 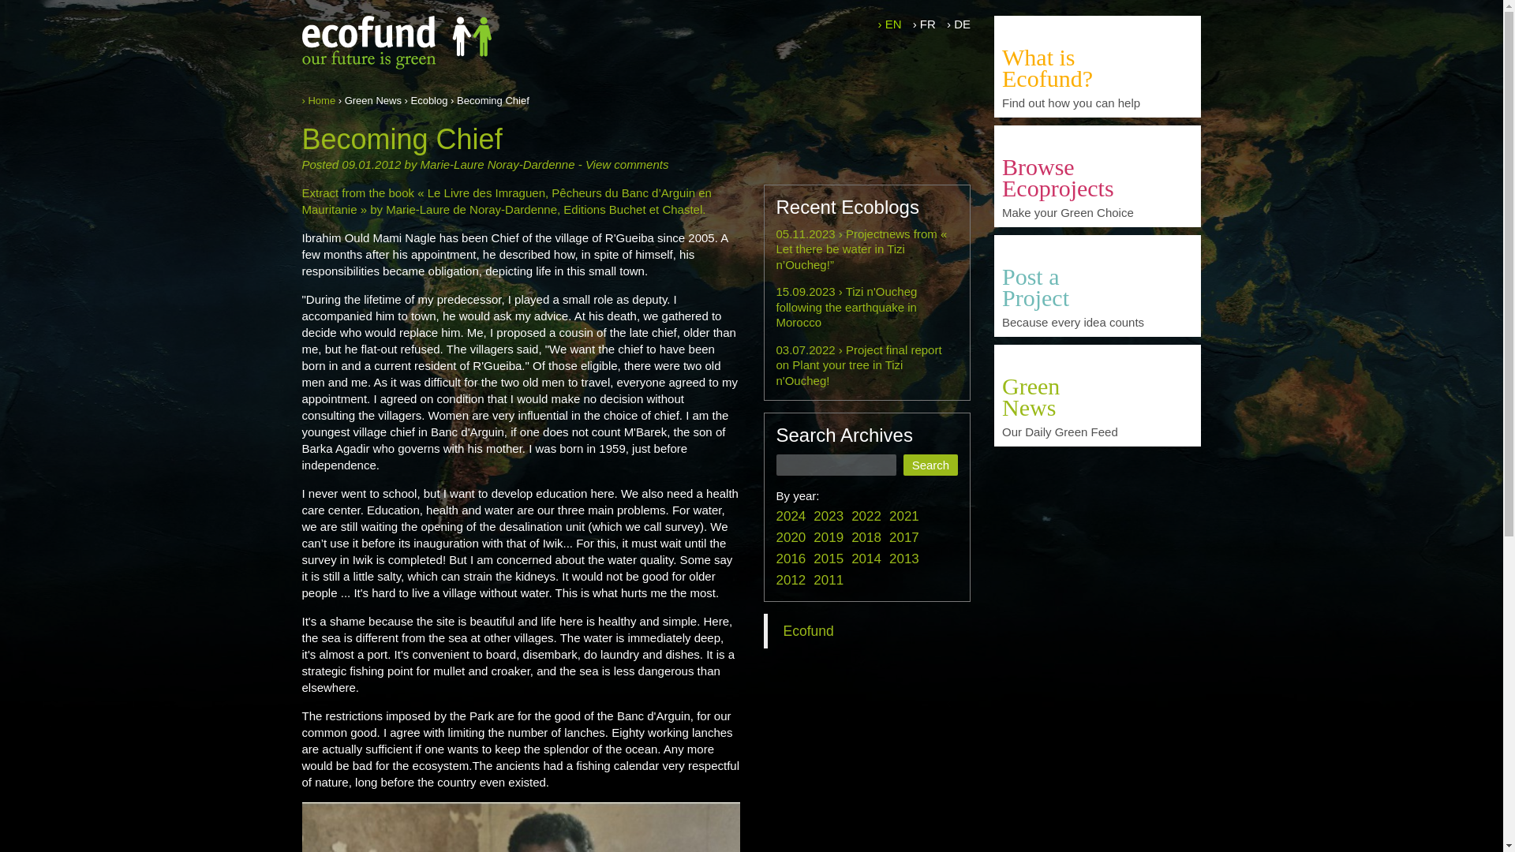 What do you see at coordinates (1097, 100) in the screenshot?
I see `Meet the Team` at bounding box center [1097, 100].